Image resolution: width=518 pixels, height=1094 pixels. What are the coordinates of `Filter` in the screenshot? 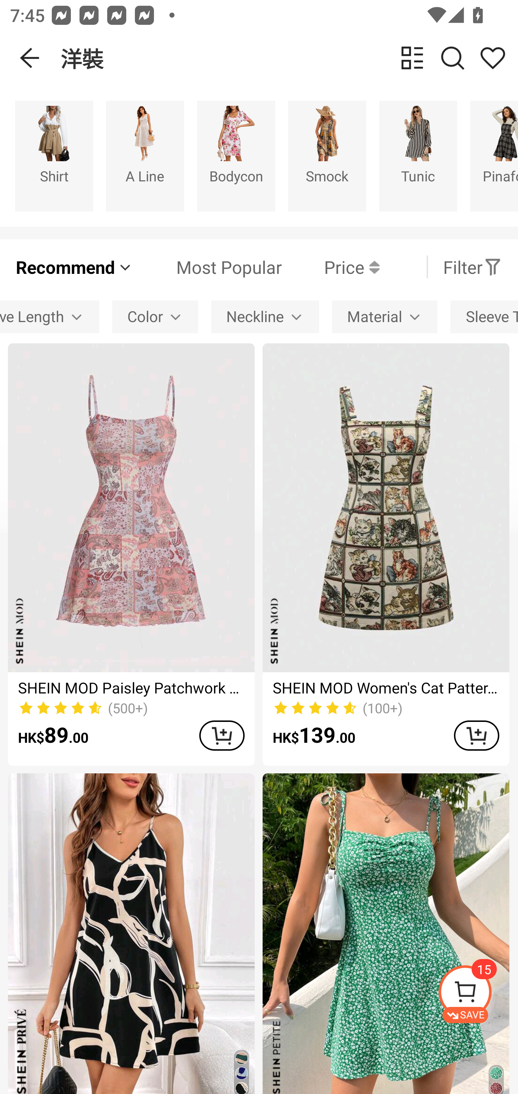 It's located at (472, 267).